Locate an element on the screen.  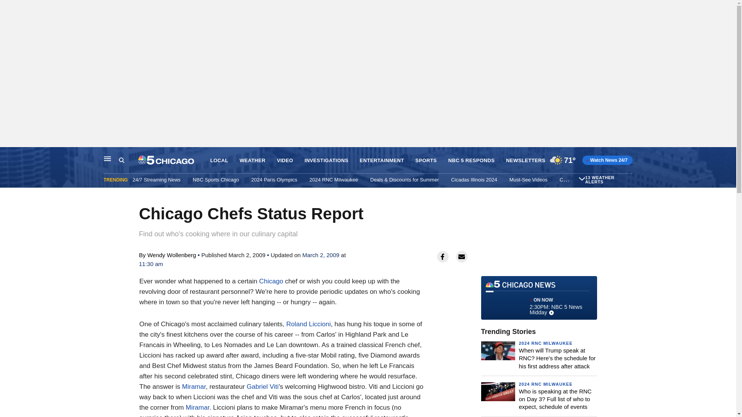
Search is located at coordinates (128, 160).